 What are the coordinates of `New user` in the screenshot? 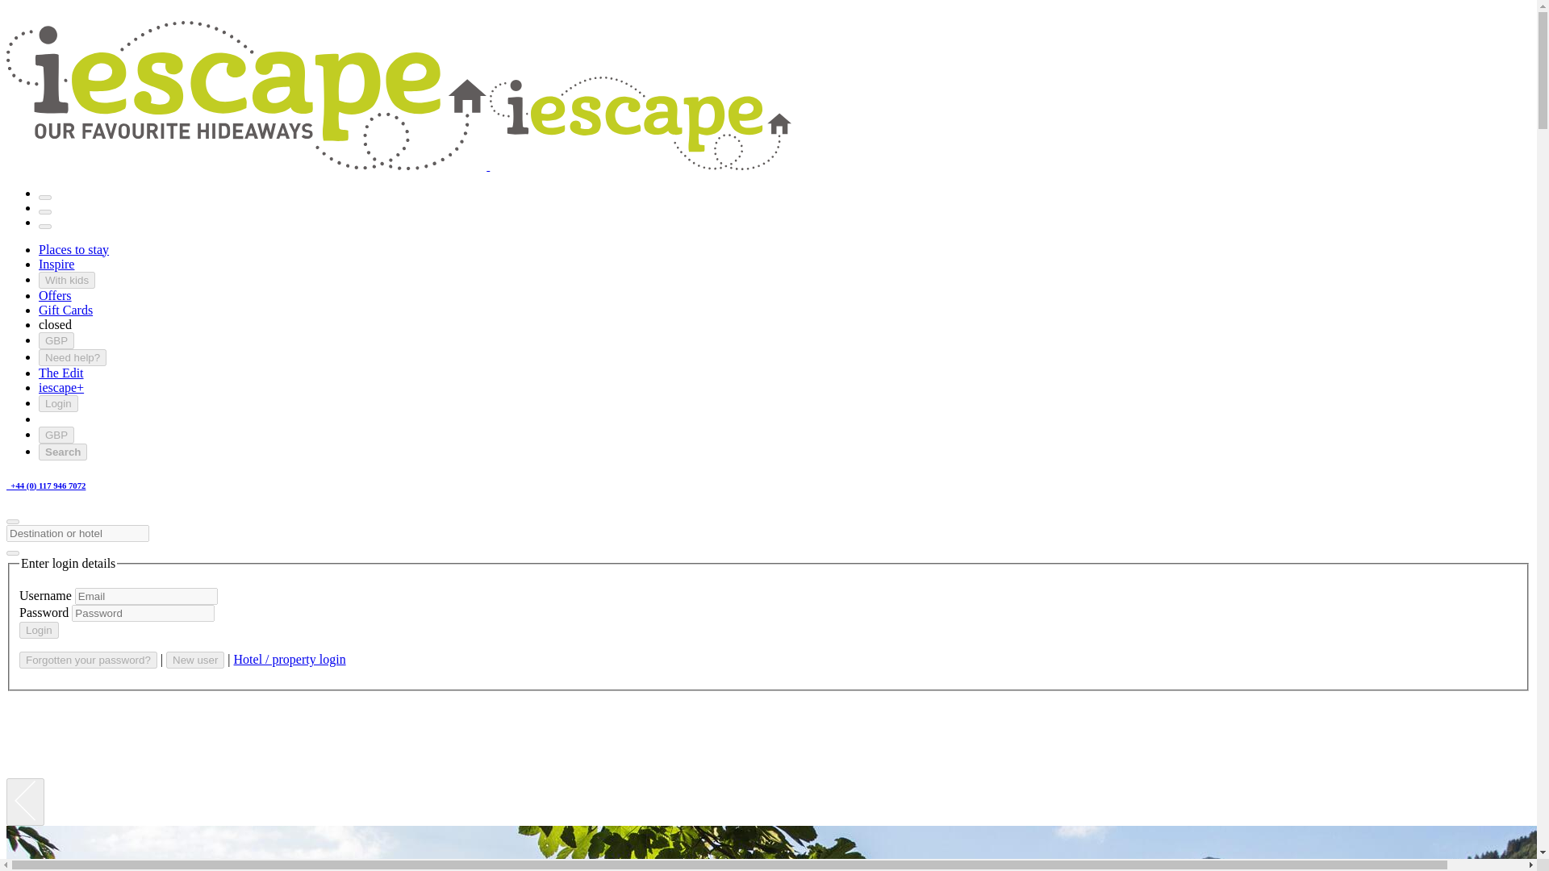 It's located at (195, 660).